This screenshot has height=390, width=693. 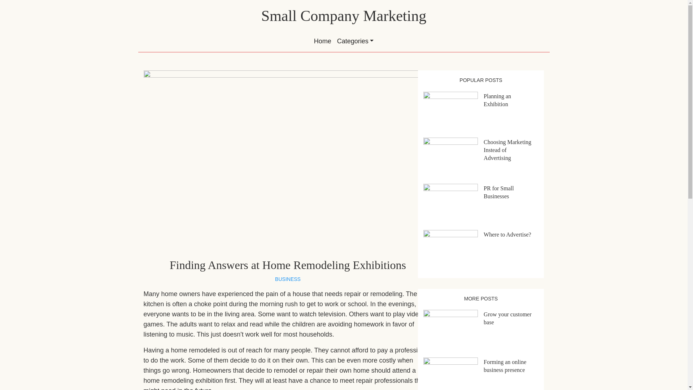 What do you see at coordinates (505, 365) in the screenshot?
I see `Forming an online business presence` at bounding box center [505, 365].